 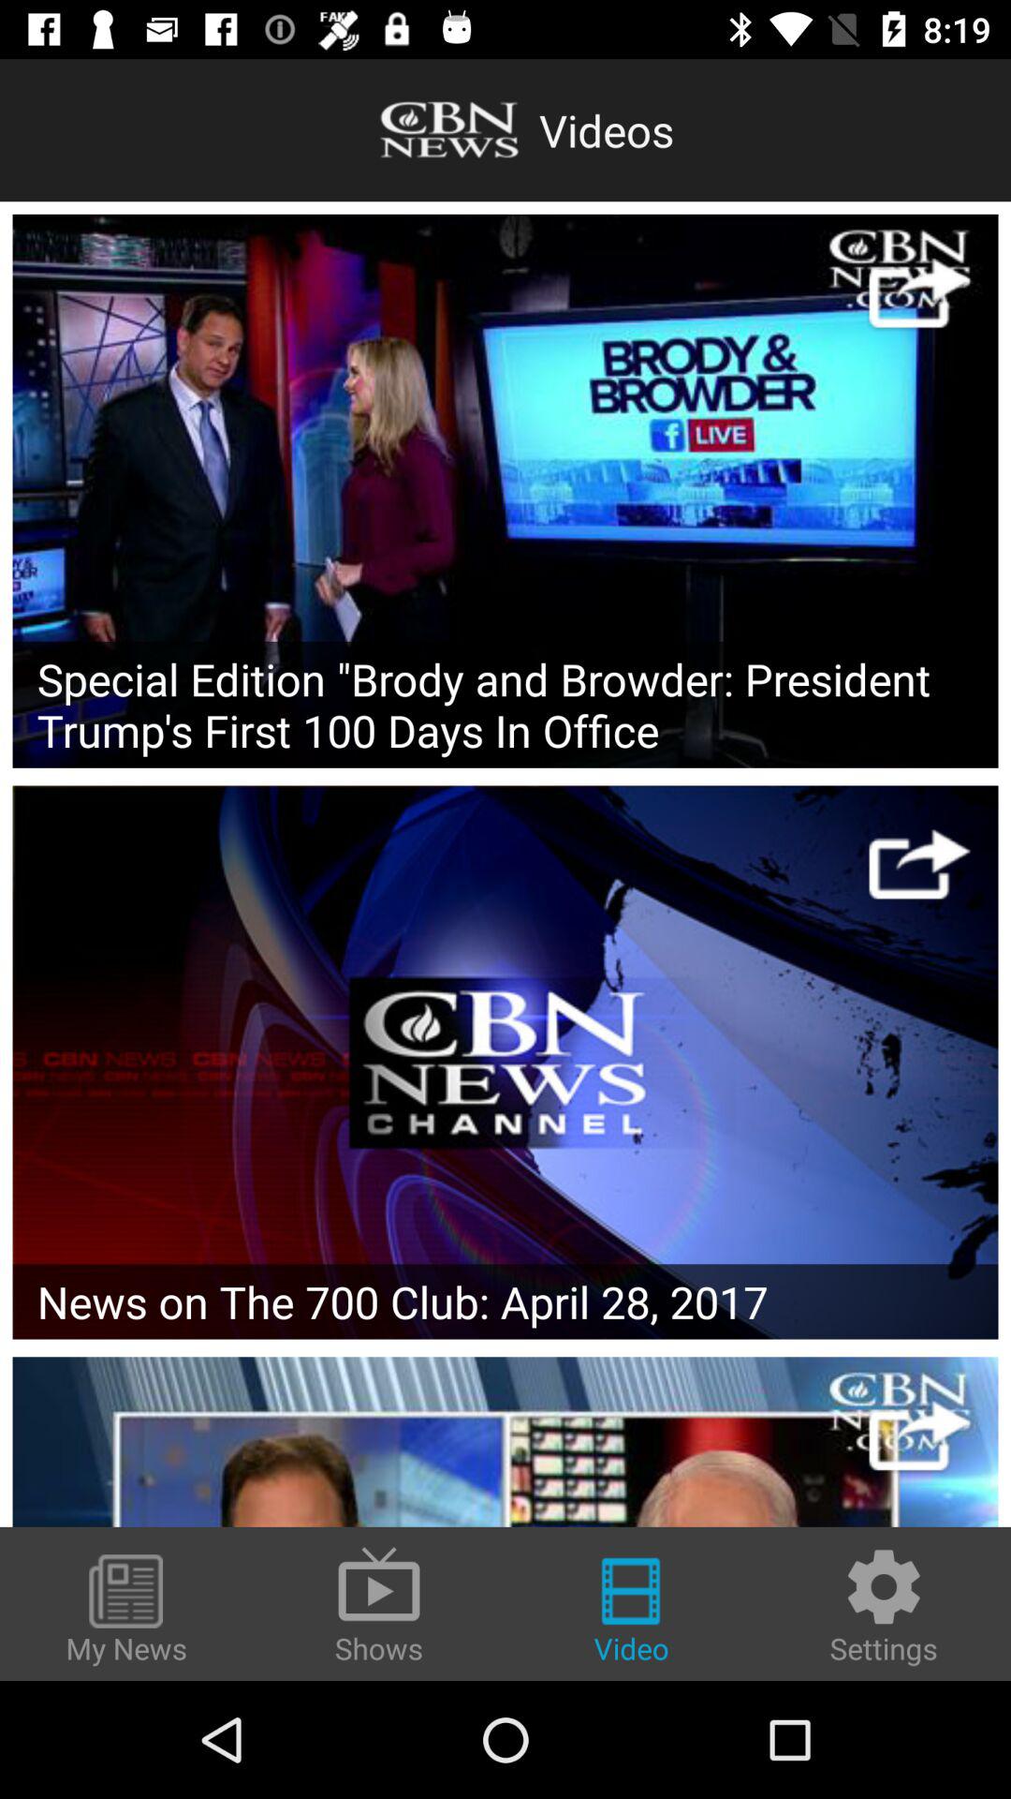 What do you see at coordinates (884, 1606) in the screenshot?
I see `choose settings icon` at bounding box center [884, 1606].